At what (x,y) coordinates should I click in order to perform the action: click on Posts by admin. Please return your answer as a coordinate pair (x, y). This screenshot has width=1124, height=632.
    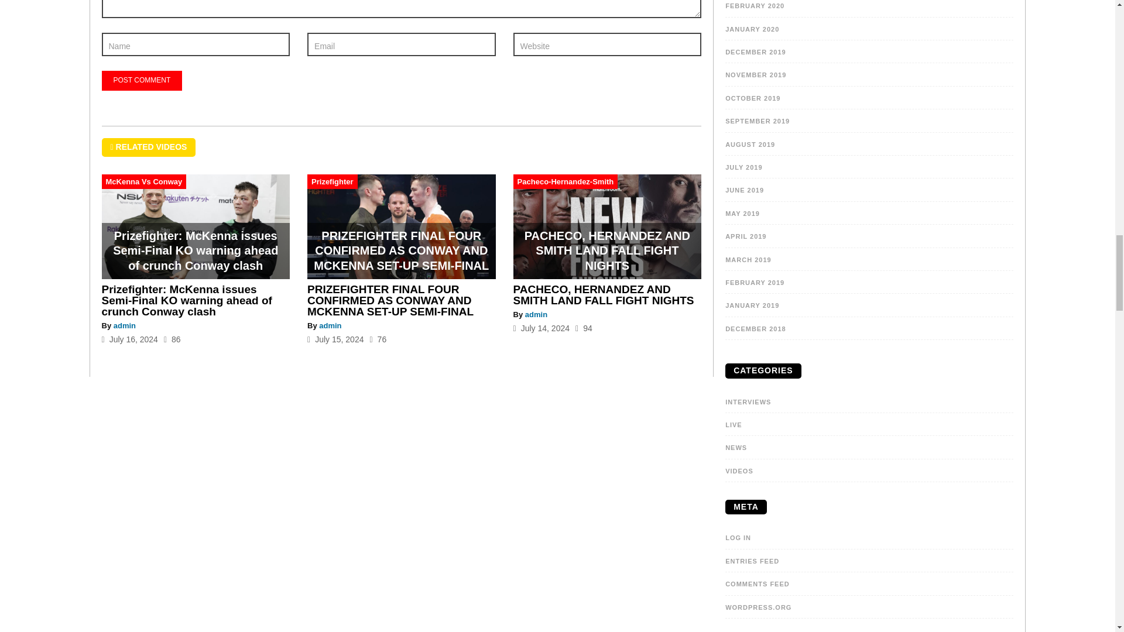
    Looking at the image, I should click on (536, 315).